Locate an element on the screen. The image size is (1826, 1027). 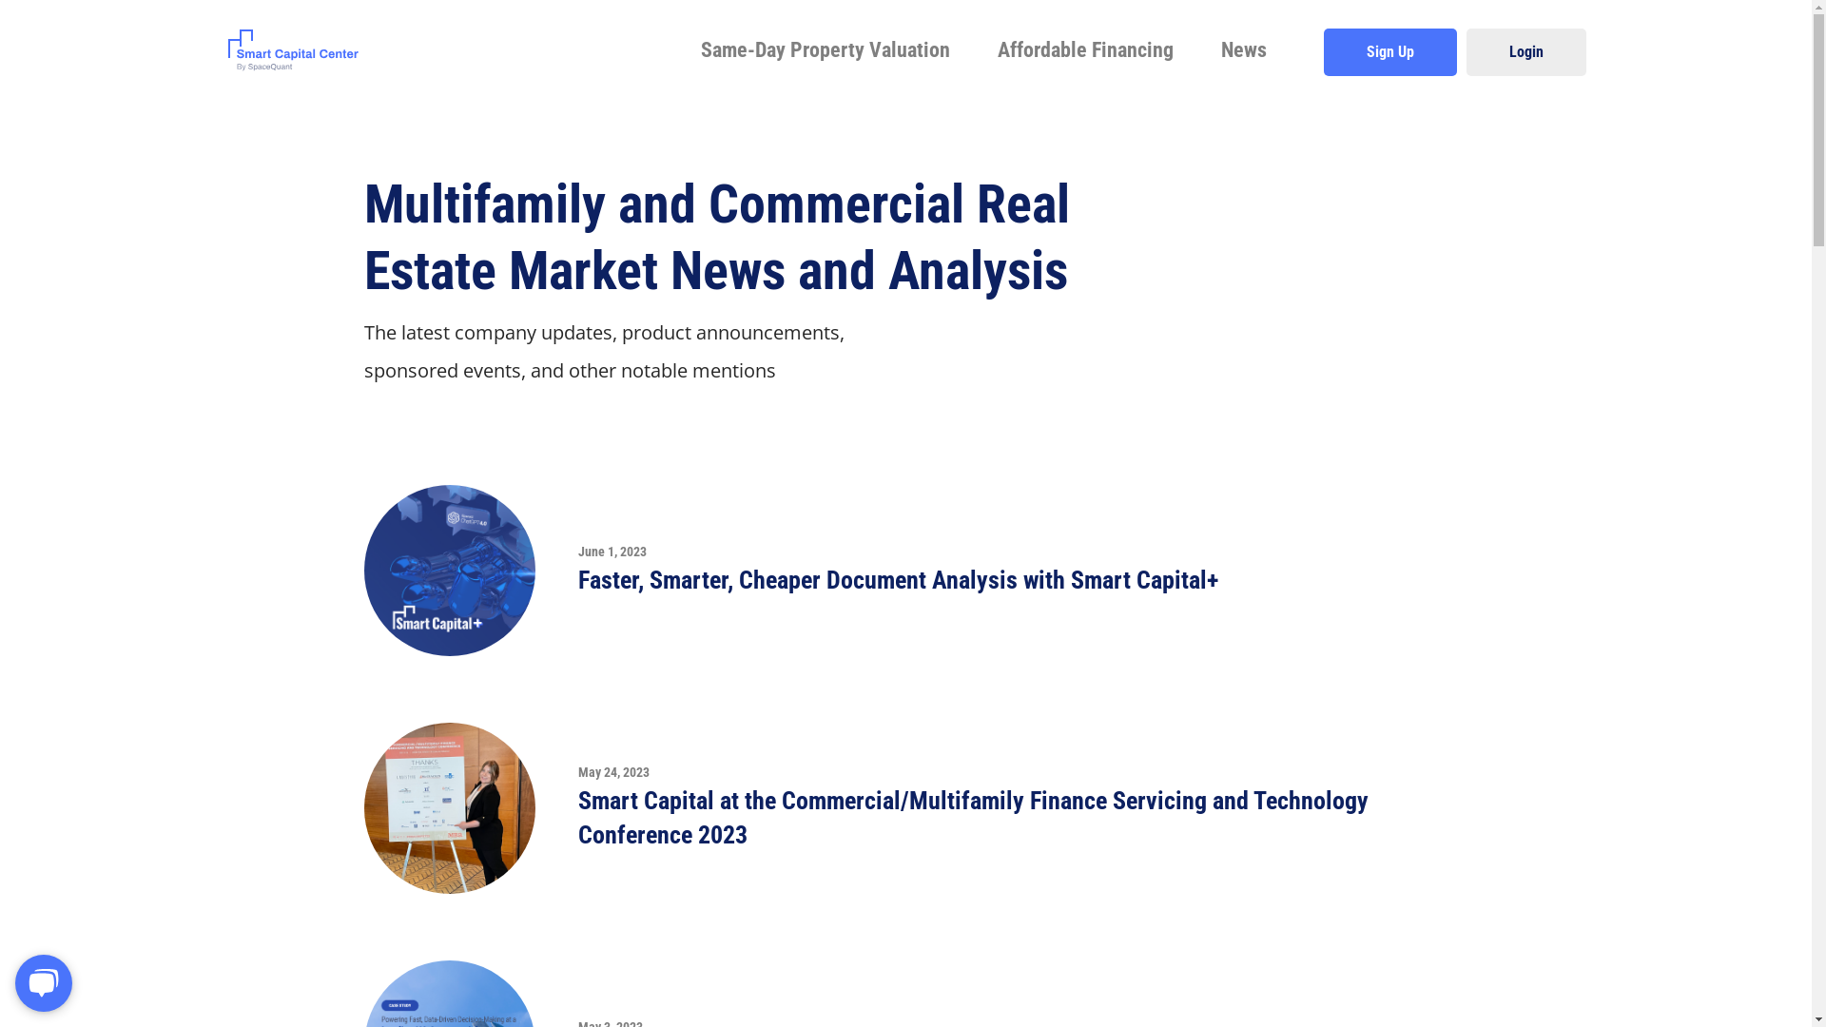
Login is located at coordinates (1526, 52).